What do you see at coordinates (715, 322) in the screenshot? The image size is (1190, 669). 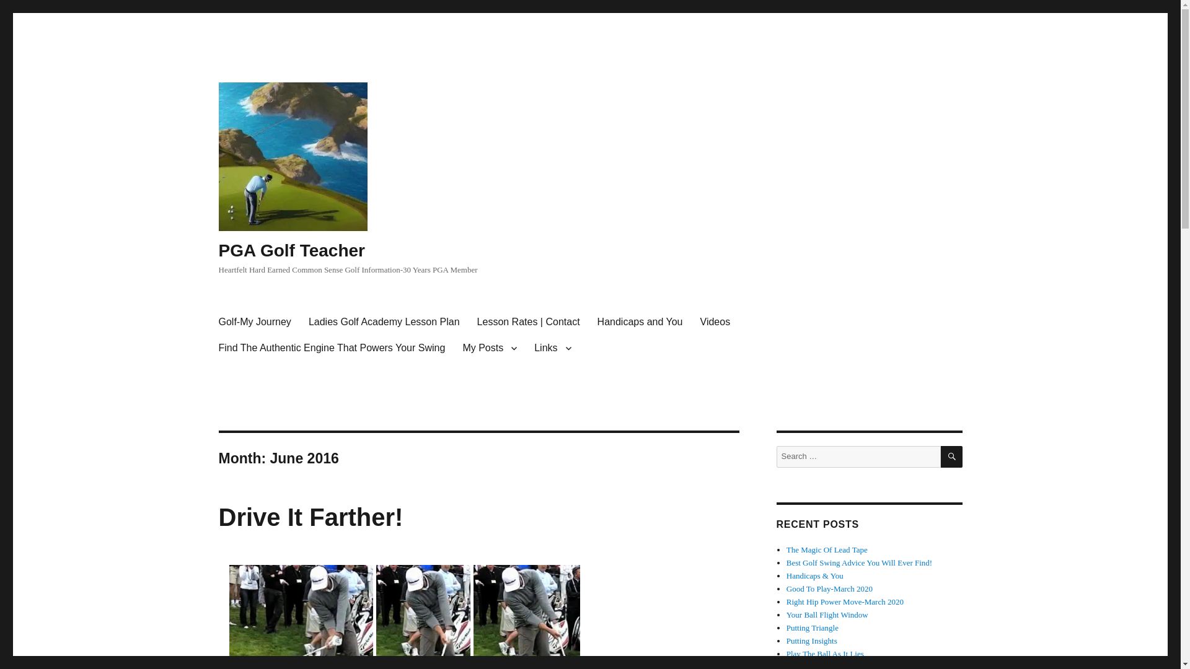 I see `Videos` at bounding box center [715, 322].